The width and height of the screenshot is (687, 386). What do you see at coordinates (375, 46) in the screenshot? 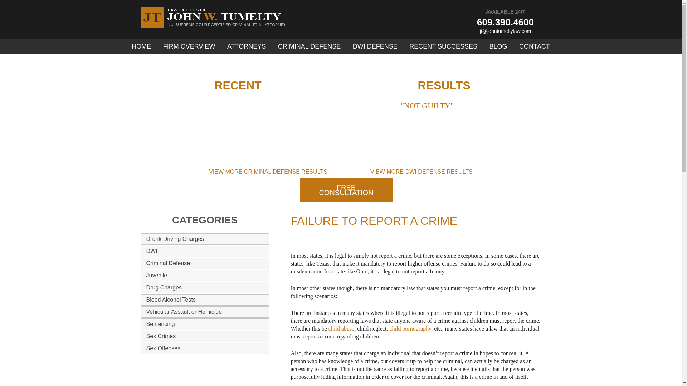
I see `DWI DEFENSE` at bounding box center [375, 46].